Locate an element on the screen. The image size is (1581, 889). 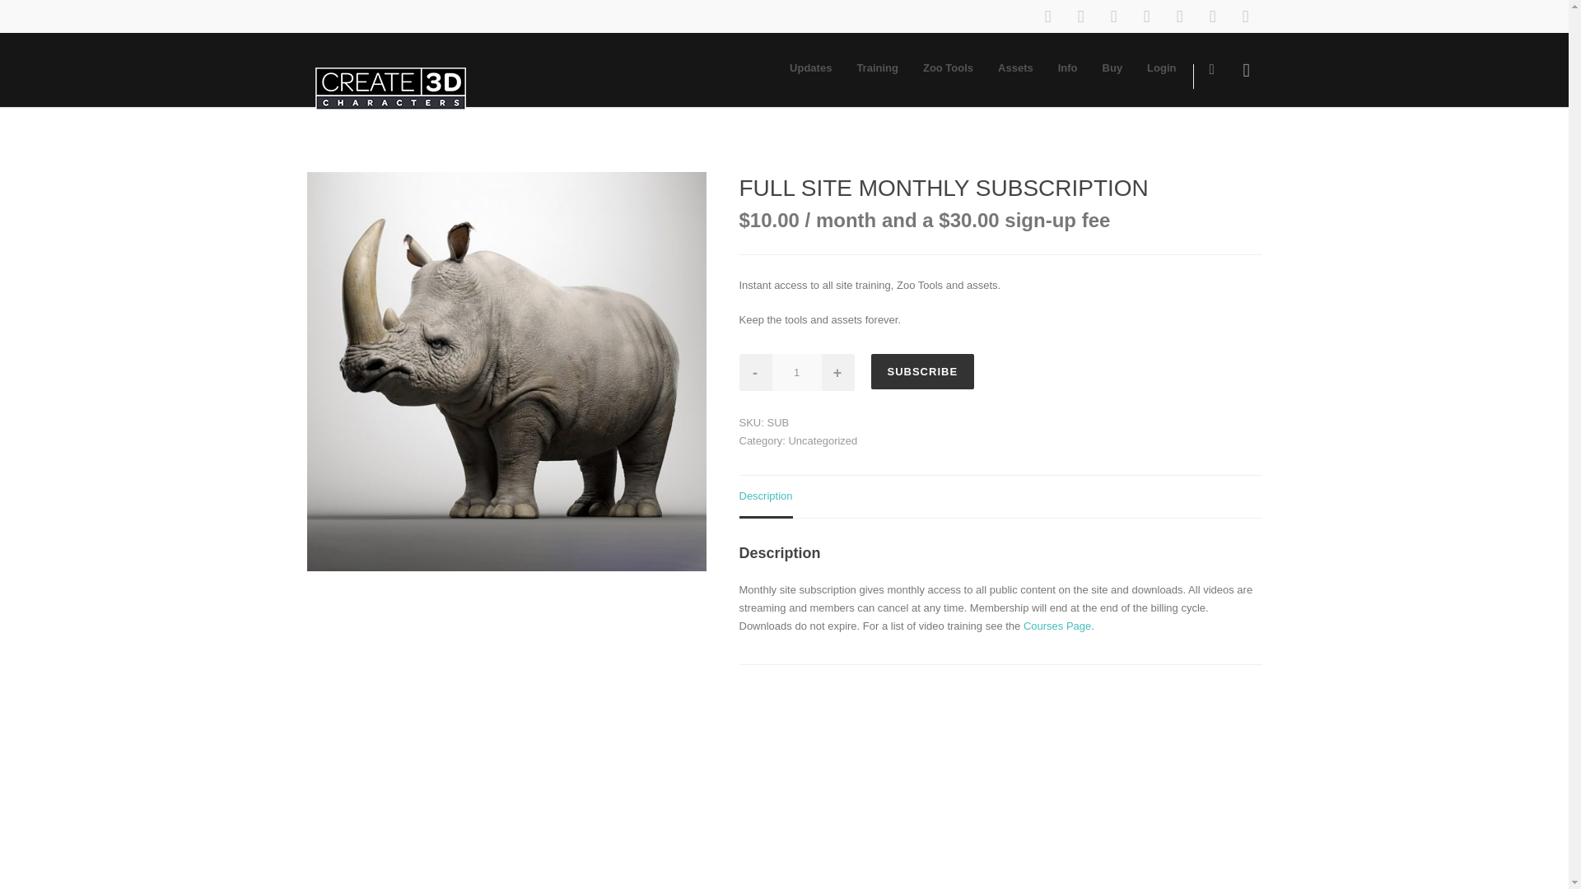
YouTube is located at coordinates (1211, 16).